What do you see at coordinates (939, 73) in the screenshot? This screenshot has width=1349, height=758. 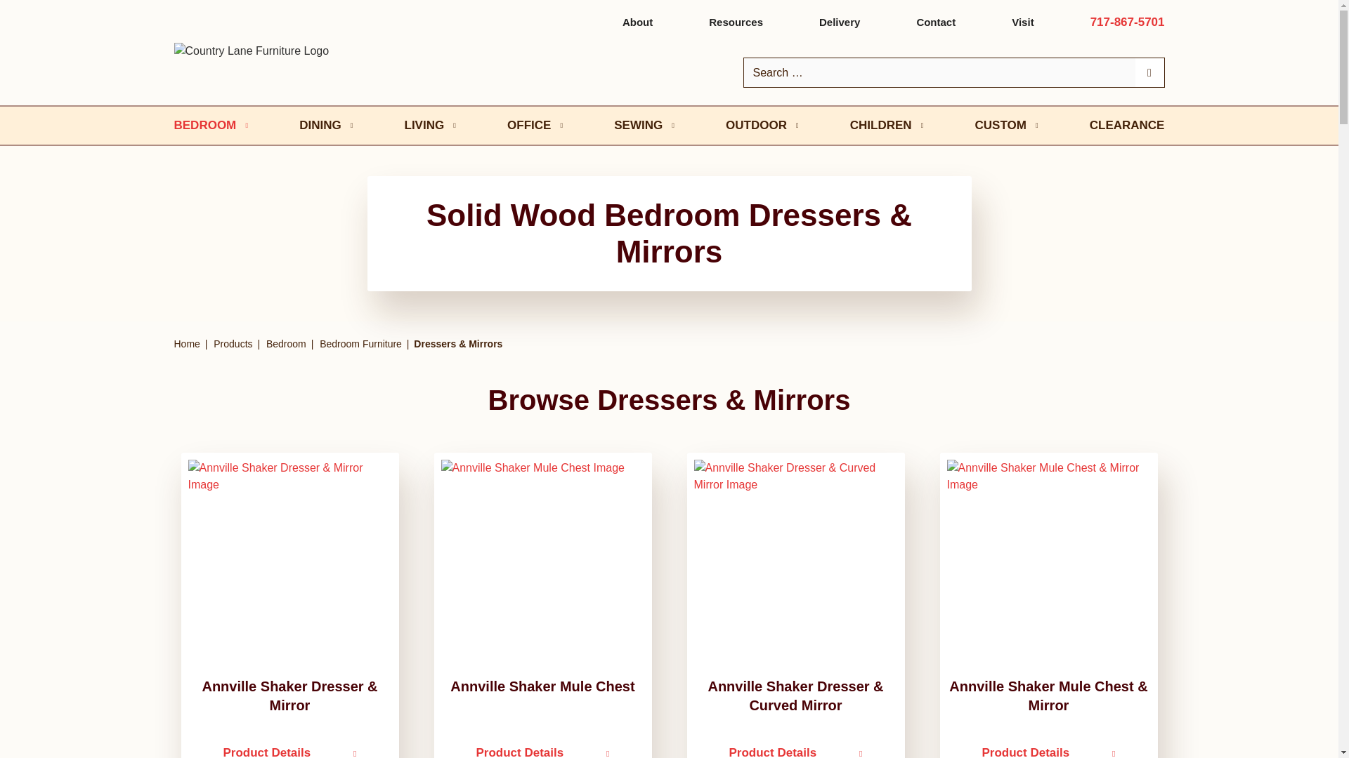 I see `Search for:` at bounding box center [939, 73].